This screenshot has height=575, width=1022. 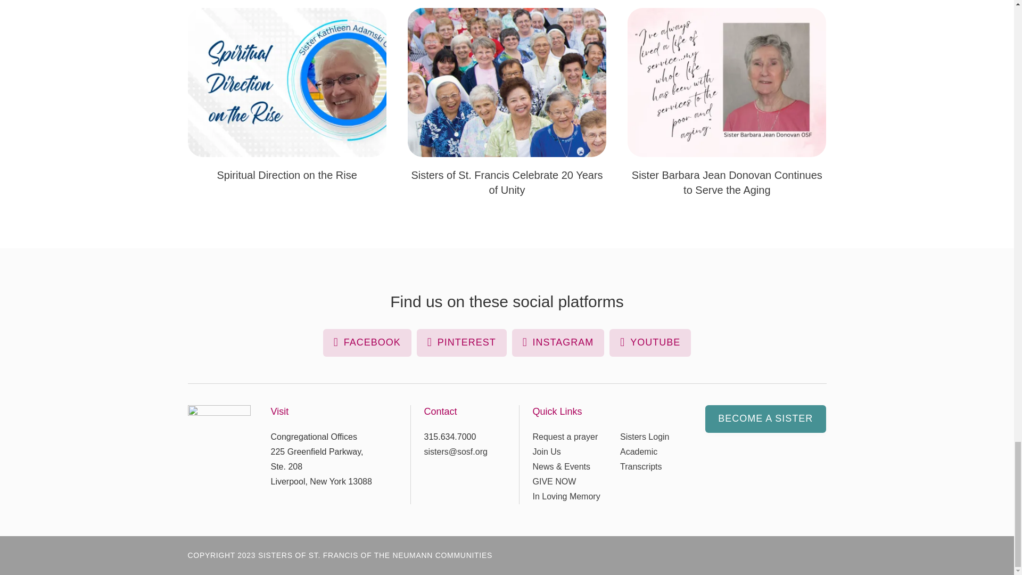 I want to click on YOUTUBE, so click(x=649, y=343).